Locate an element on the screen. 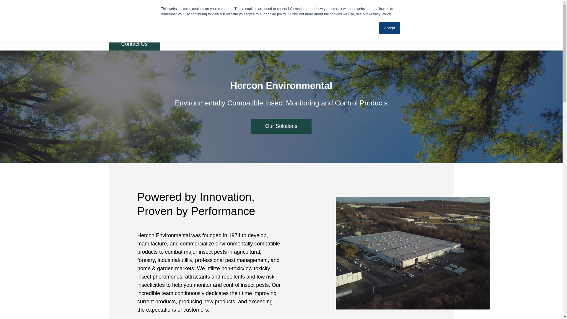 This screenshot has width=567, height=319. About is located at coordinates (388, 19).